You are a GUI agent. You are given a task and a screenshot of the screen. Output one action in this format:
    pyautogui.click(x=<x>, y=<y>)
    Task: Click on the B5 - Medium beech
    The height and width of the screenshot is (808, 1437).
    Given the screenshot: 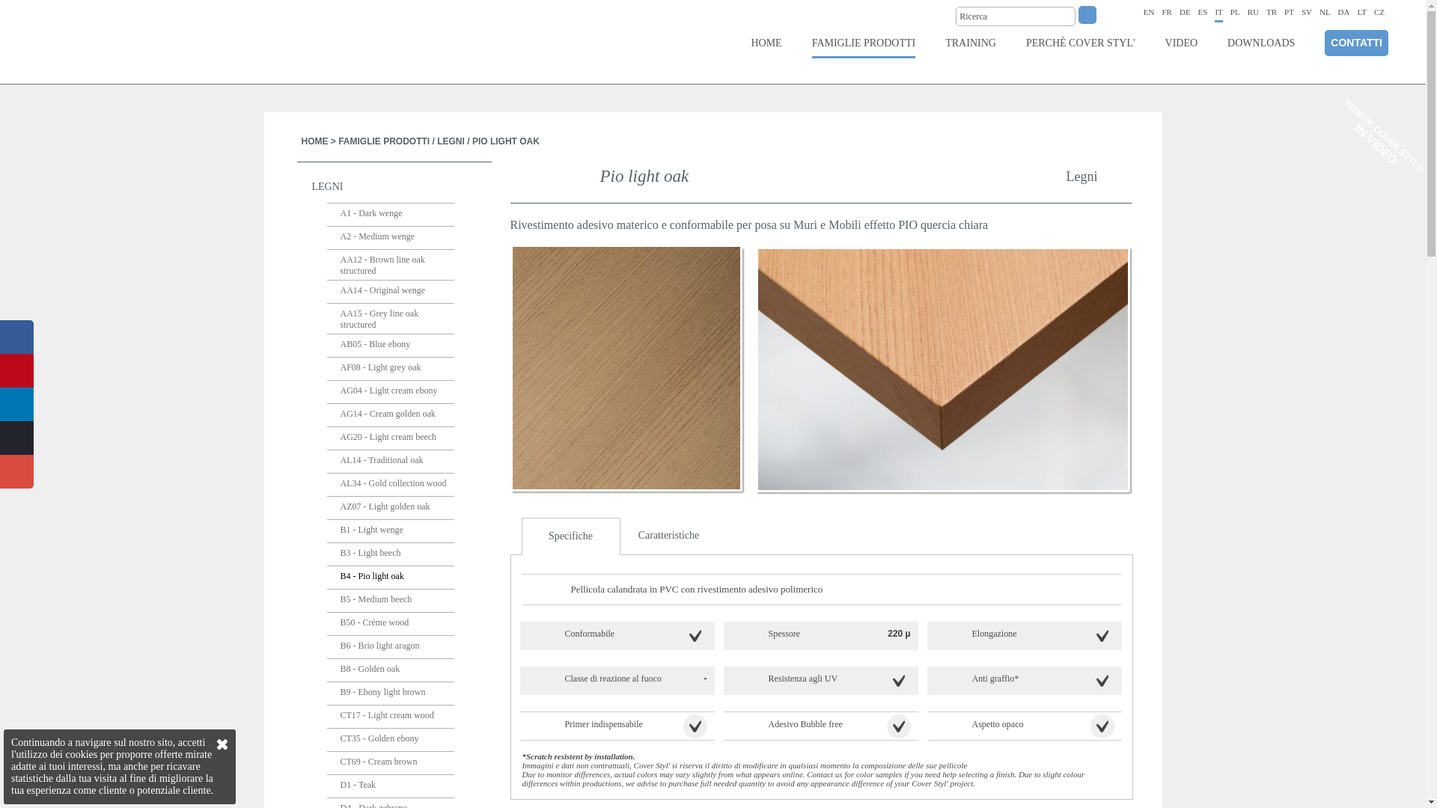 What is the action you would take?
    pyautogui.click(x=390, y=602)
    